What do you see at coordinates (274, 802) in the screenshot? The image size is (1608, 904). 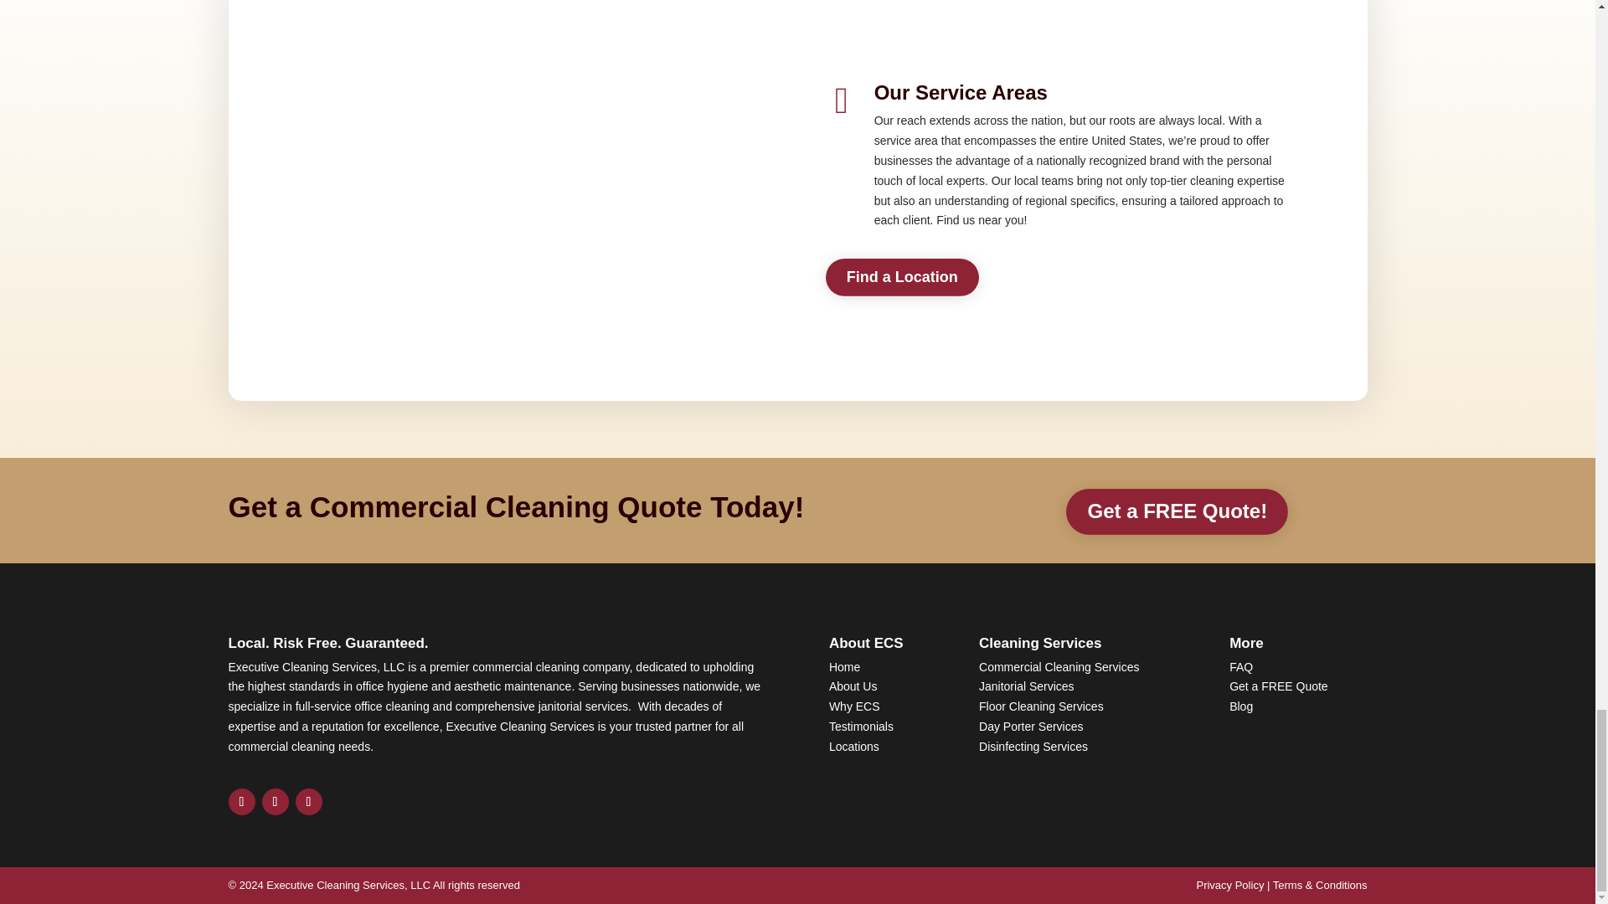 I see `Follow on X` at bounding box center [274, 802].